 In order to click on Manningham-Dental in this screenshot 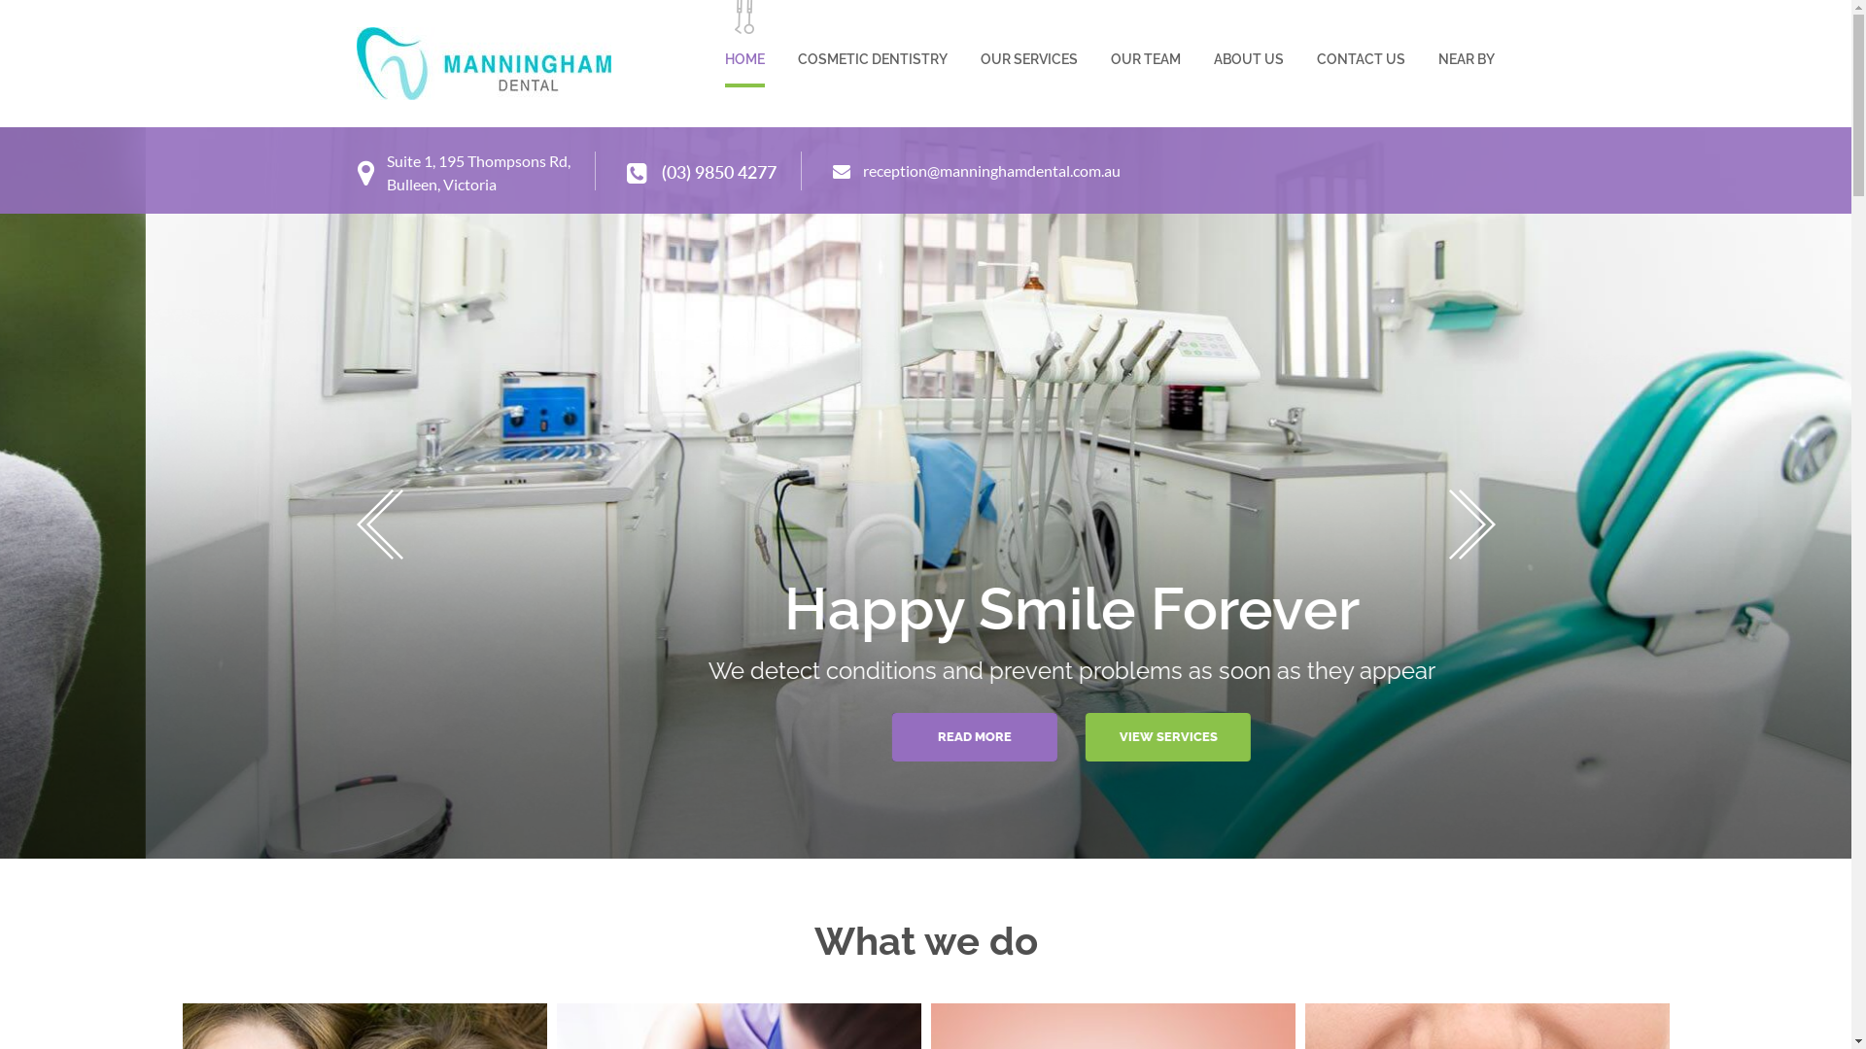, I will do `click(482, 64)`.